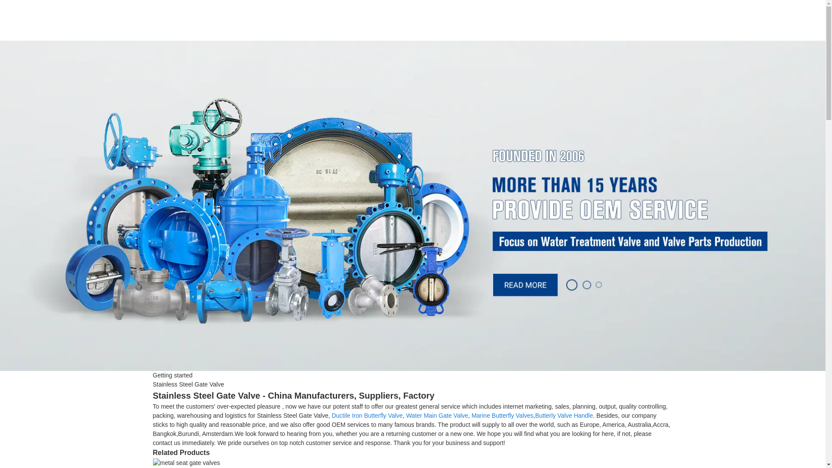 Image resolution: width=832 pixels, height=468 pixels. I want to click on Water Main Gate Valve, so click(437, 415).